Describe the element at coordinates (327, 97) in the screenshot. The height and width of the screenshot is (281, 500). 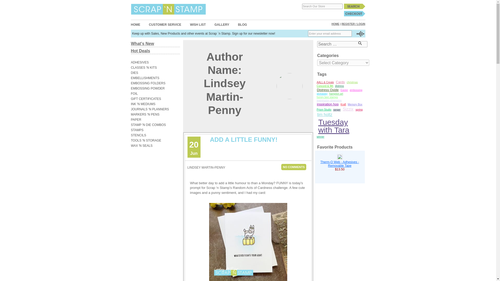
I see `1 topic` at that location.